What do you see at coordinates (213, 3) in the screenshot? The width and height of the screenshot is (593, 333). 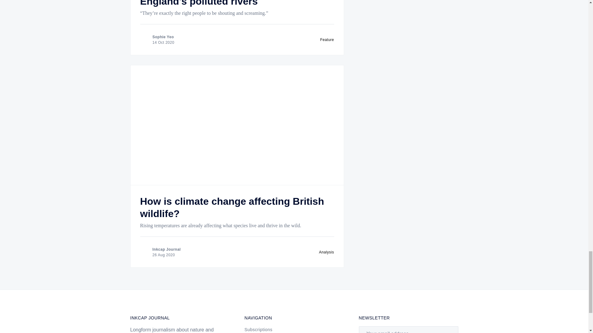 I see `The wild swimmers fighting for England's polluted rivers` at bounding box center [213, 3].